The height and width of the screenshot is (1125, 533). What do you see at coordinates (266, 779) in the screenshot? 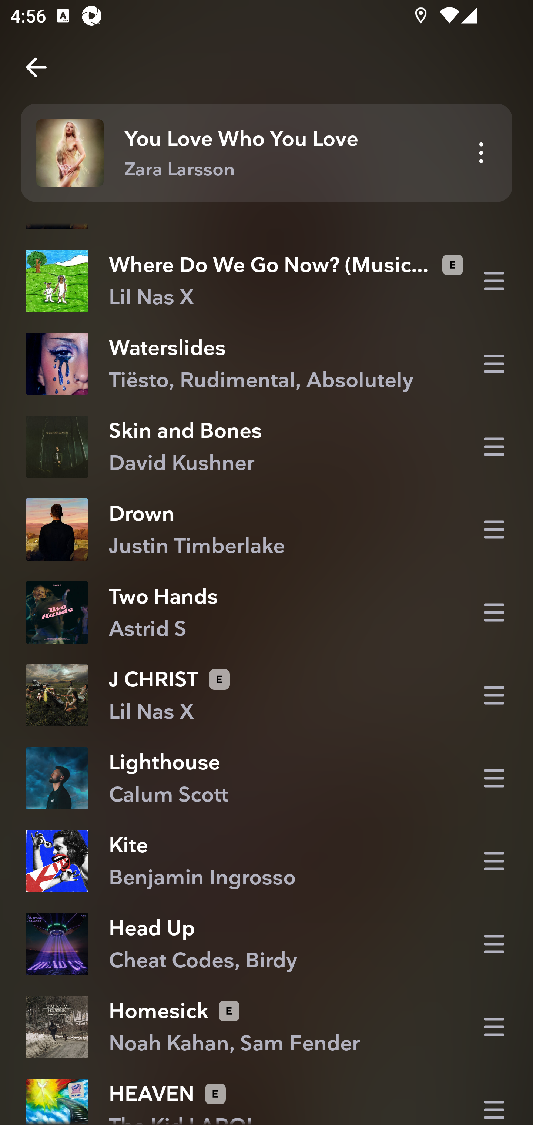
I see `Lighthouse Calum Scott` at bounding box center [266, 779].